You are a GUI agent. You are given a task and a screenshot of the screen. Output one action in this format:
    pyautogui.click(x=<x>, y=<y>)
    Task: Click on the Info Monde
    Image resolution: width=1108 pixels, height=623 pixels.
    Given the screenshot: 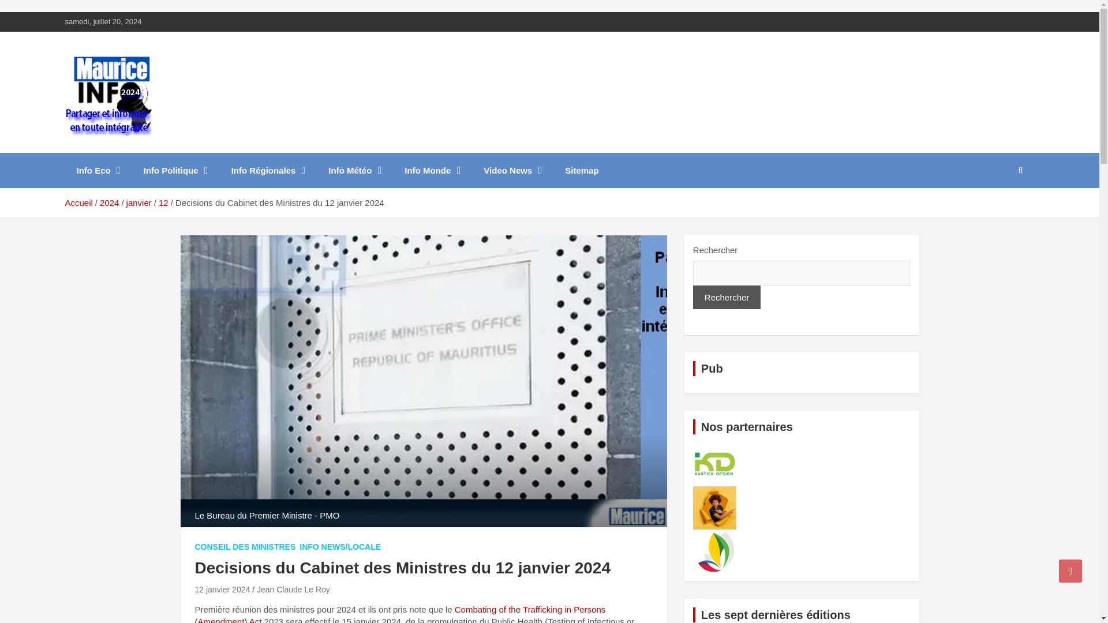 What is the action you would take?
    pyautogui.click(x=432, y=170)
    